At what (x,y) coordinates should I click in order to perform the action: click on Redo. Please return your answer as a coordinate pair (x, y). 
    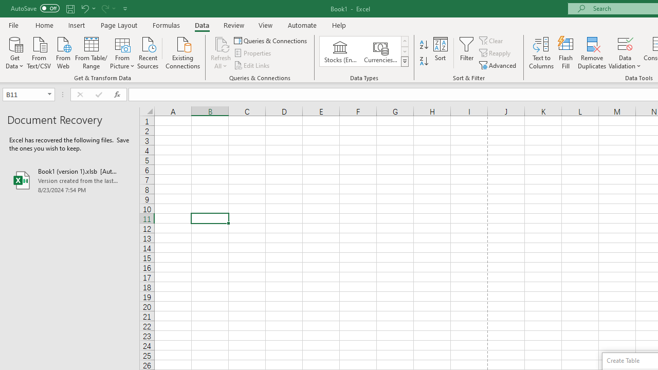
    Looking at the image, I should click on (104, 8).